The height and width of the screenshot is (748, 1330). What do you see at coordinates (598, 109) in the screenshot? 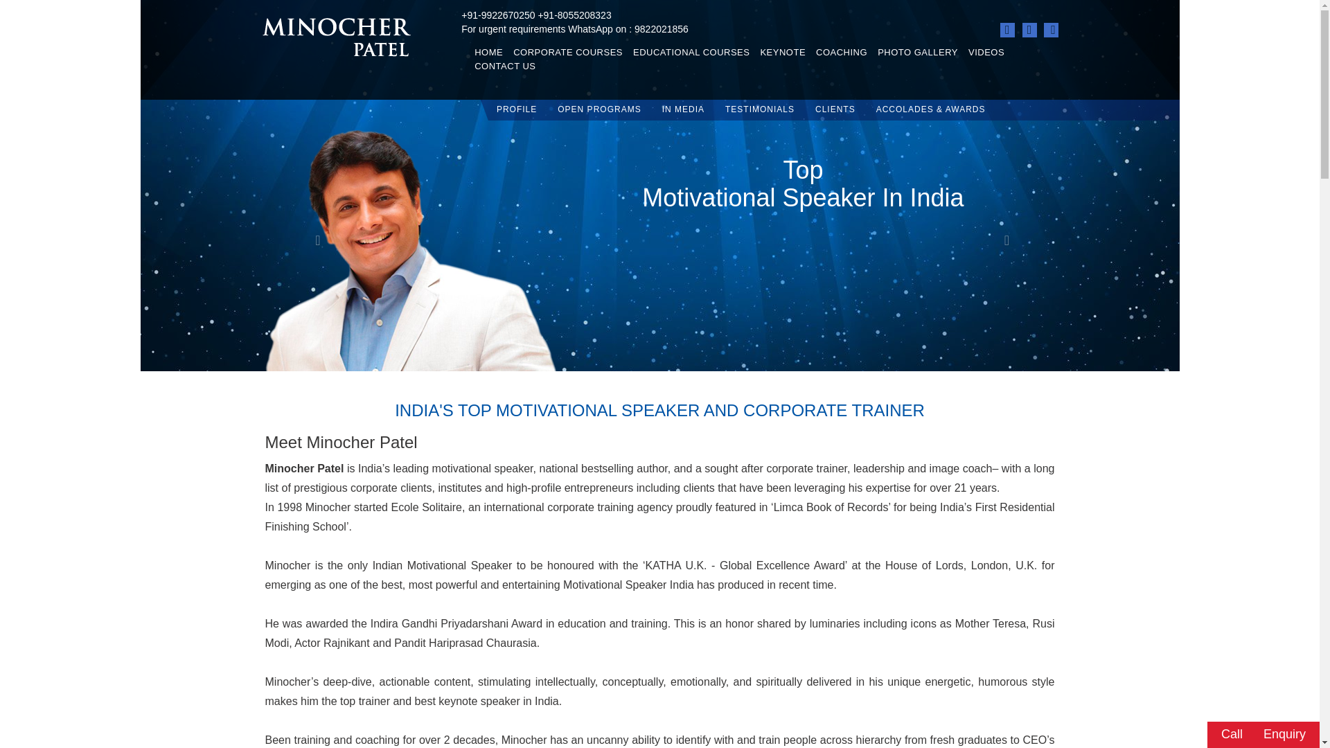
I see `OPEN PROGRAMS` at bounding box center [598, 109].